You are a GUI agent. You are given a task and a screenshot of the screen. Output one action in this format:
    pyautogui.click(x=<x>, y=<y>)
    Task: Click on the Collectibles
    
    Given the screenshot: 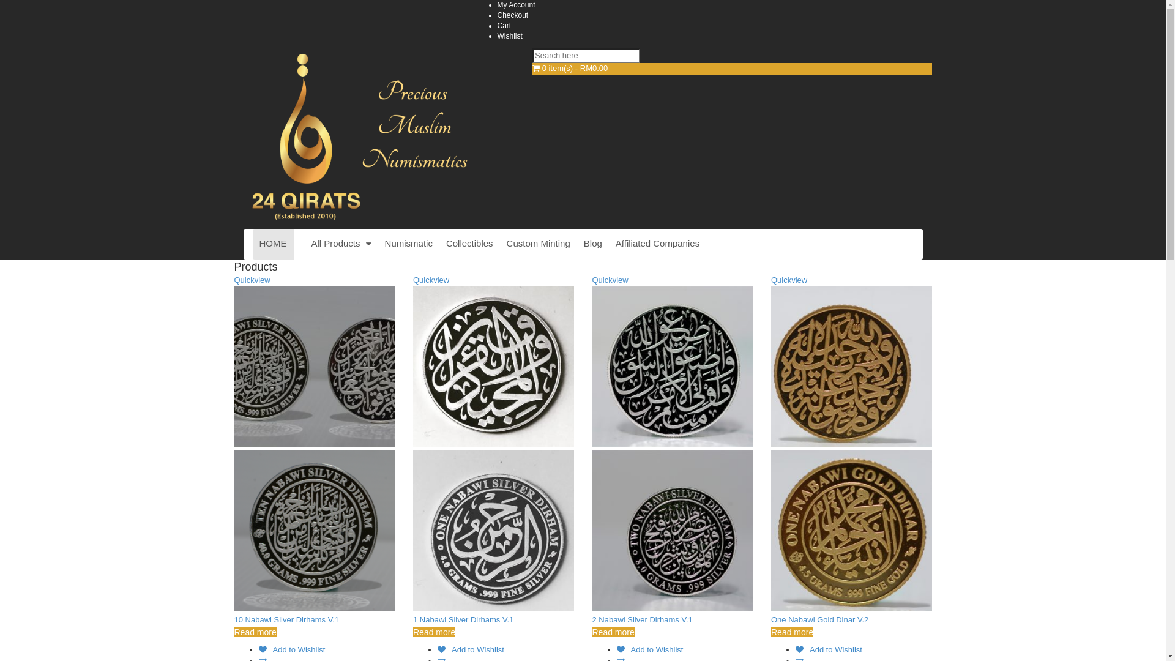 What is the action you would take?
    pyautogui.click(x=470, y=244)
    